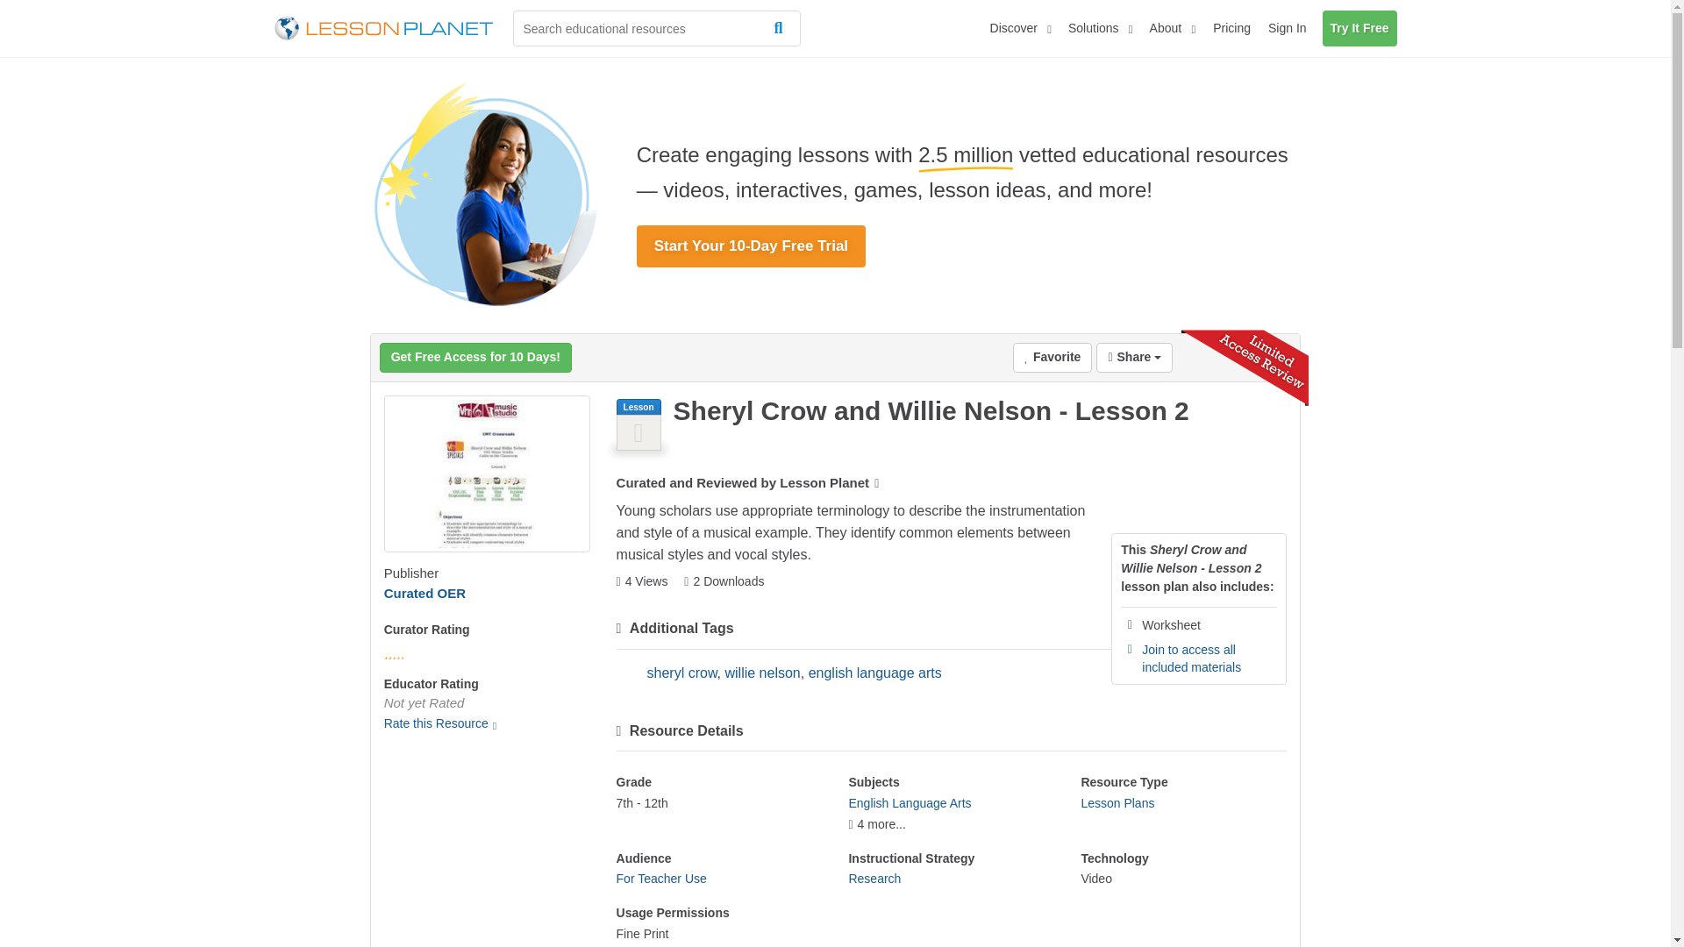 This screenshot has width=1684, height=947. I want to click on Sheryl Crow and Willie Nelson - Lesson 2 Lesson Plan, so click(487, 473).